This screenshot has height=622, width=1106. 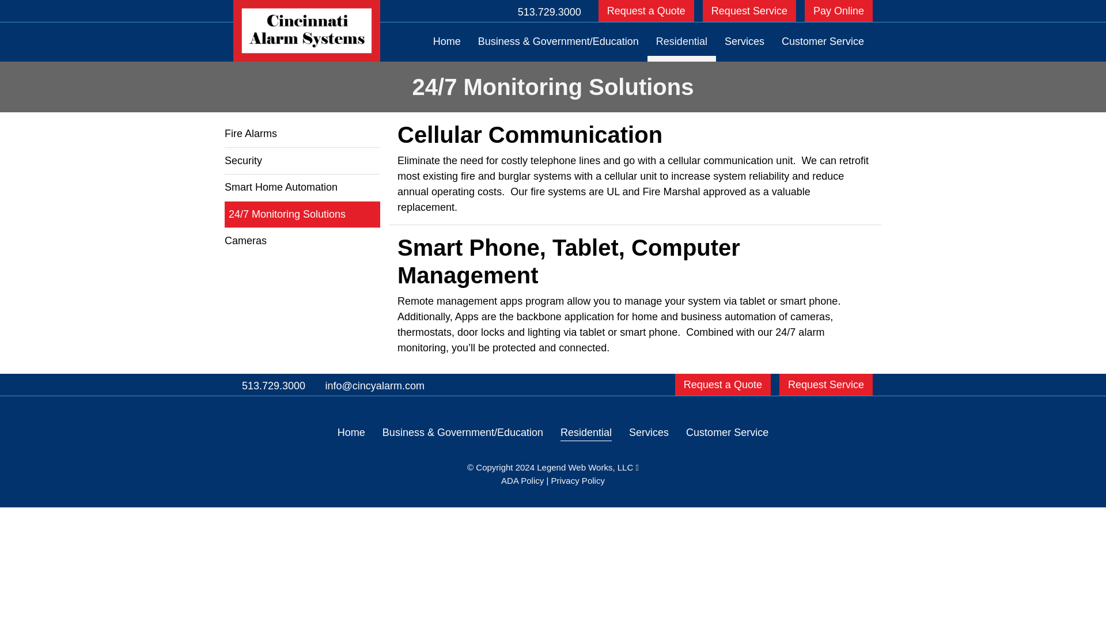 What do you see at coordinates (749, 10) in the screenshot?
I see `Request Service` at bounding box center [749, 10].